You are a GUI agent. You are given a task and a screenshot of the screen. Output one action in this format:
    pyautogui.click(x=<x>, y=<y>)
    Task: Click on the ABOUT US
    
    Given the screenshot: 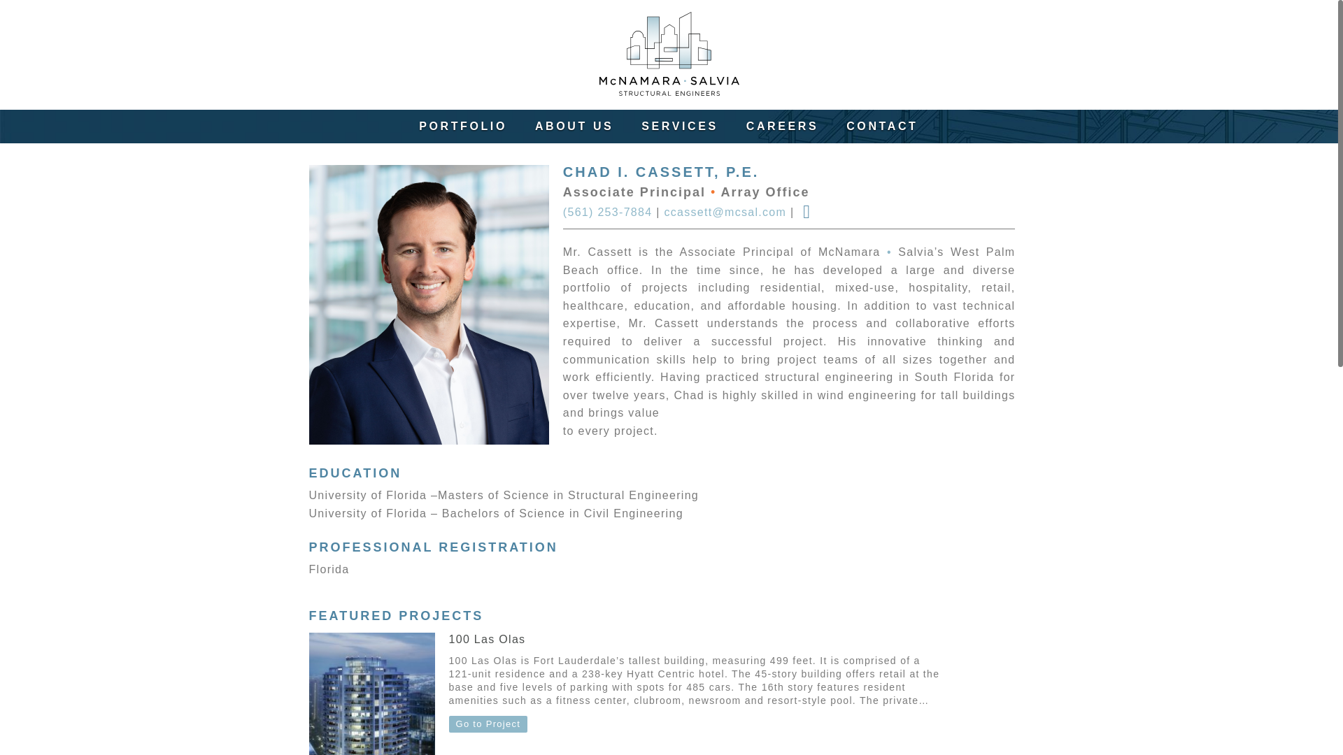 What is the action you would take?
    pyautogui.click(x=574, y=126)
    